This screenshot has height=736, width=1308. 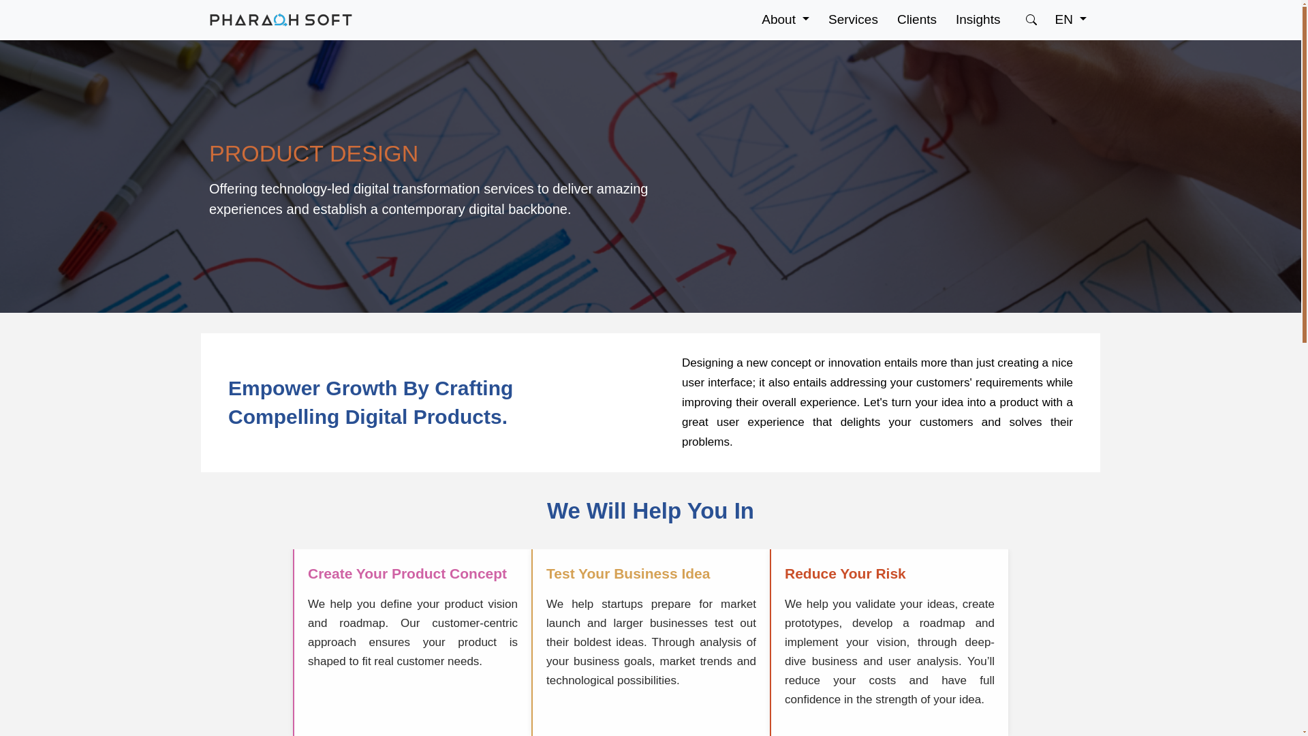 I want to click on About, so click(x=785, y=19).